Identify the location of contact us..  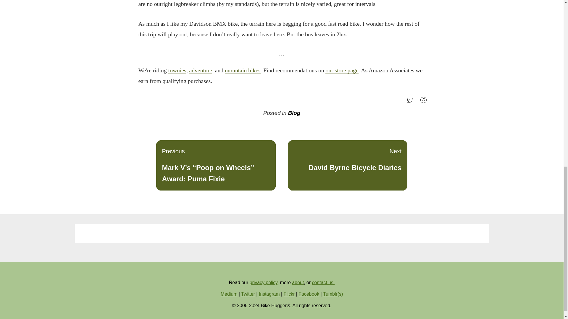
(323, 282).